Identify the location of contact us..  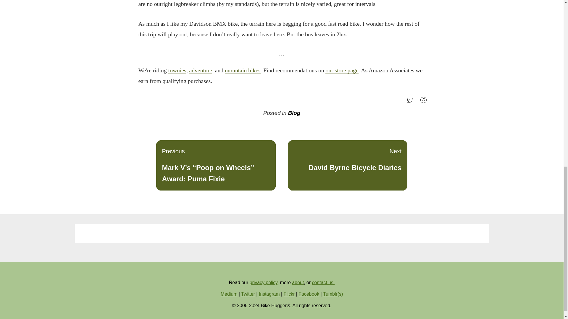
(323, 282).